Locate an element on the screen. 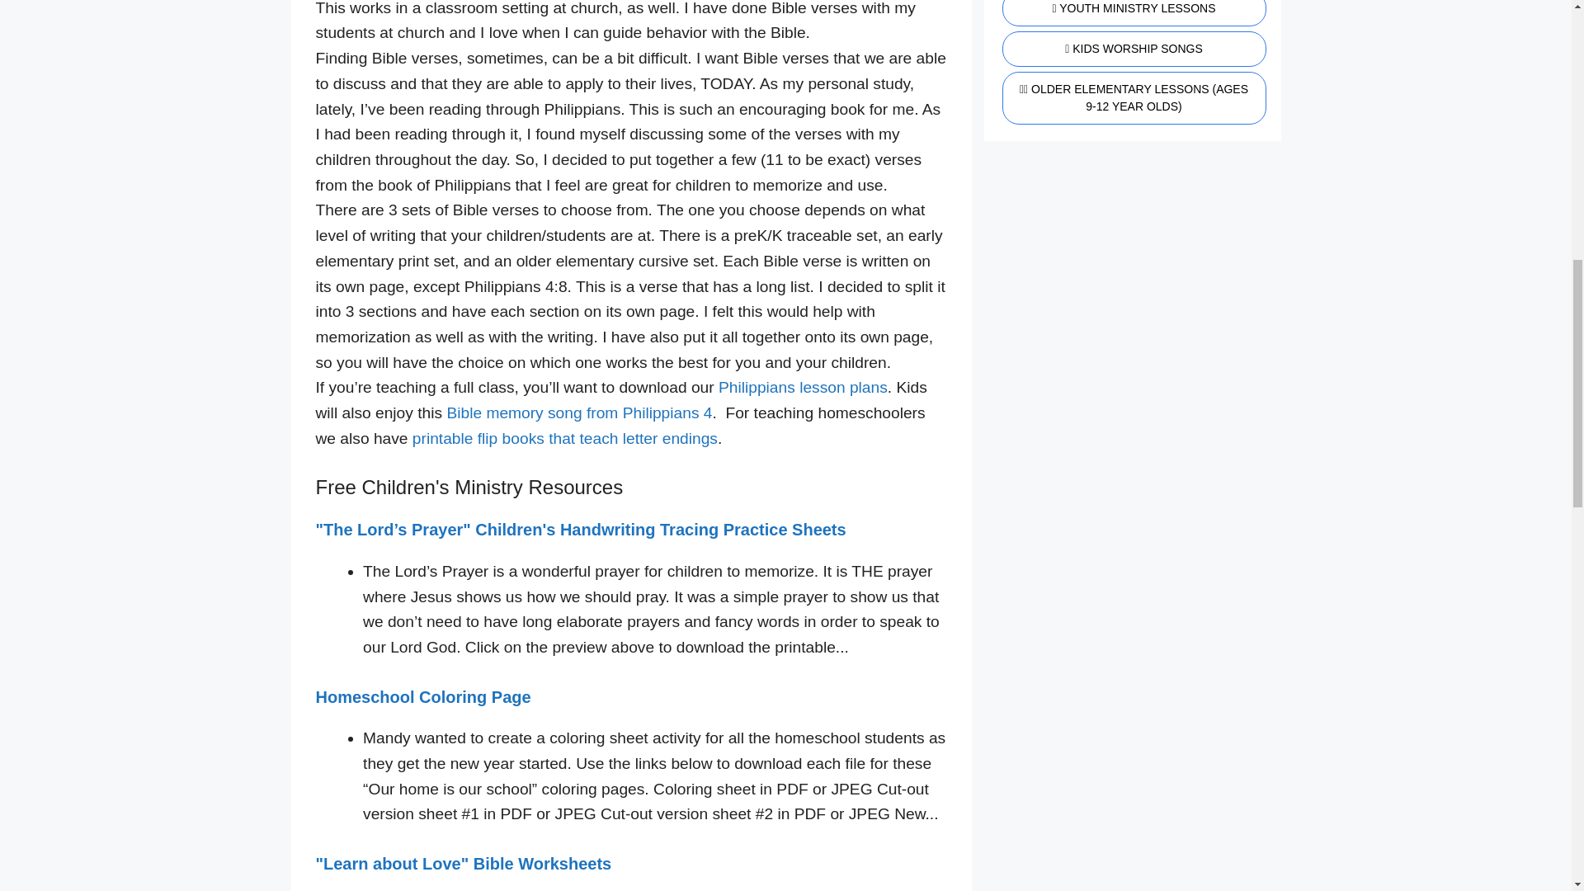  printable flip books that teach letter endings is located at coordinates (564, 438).